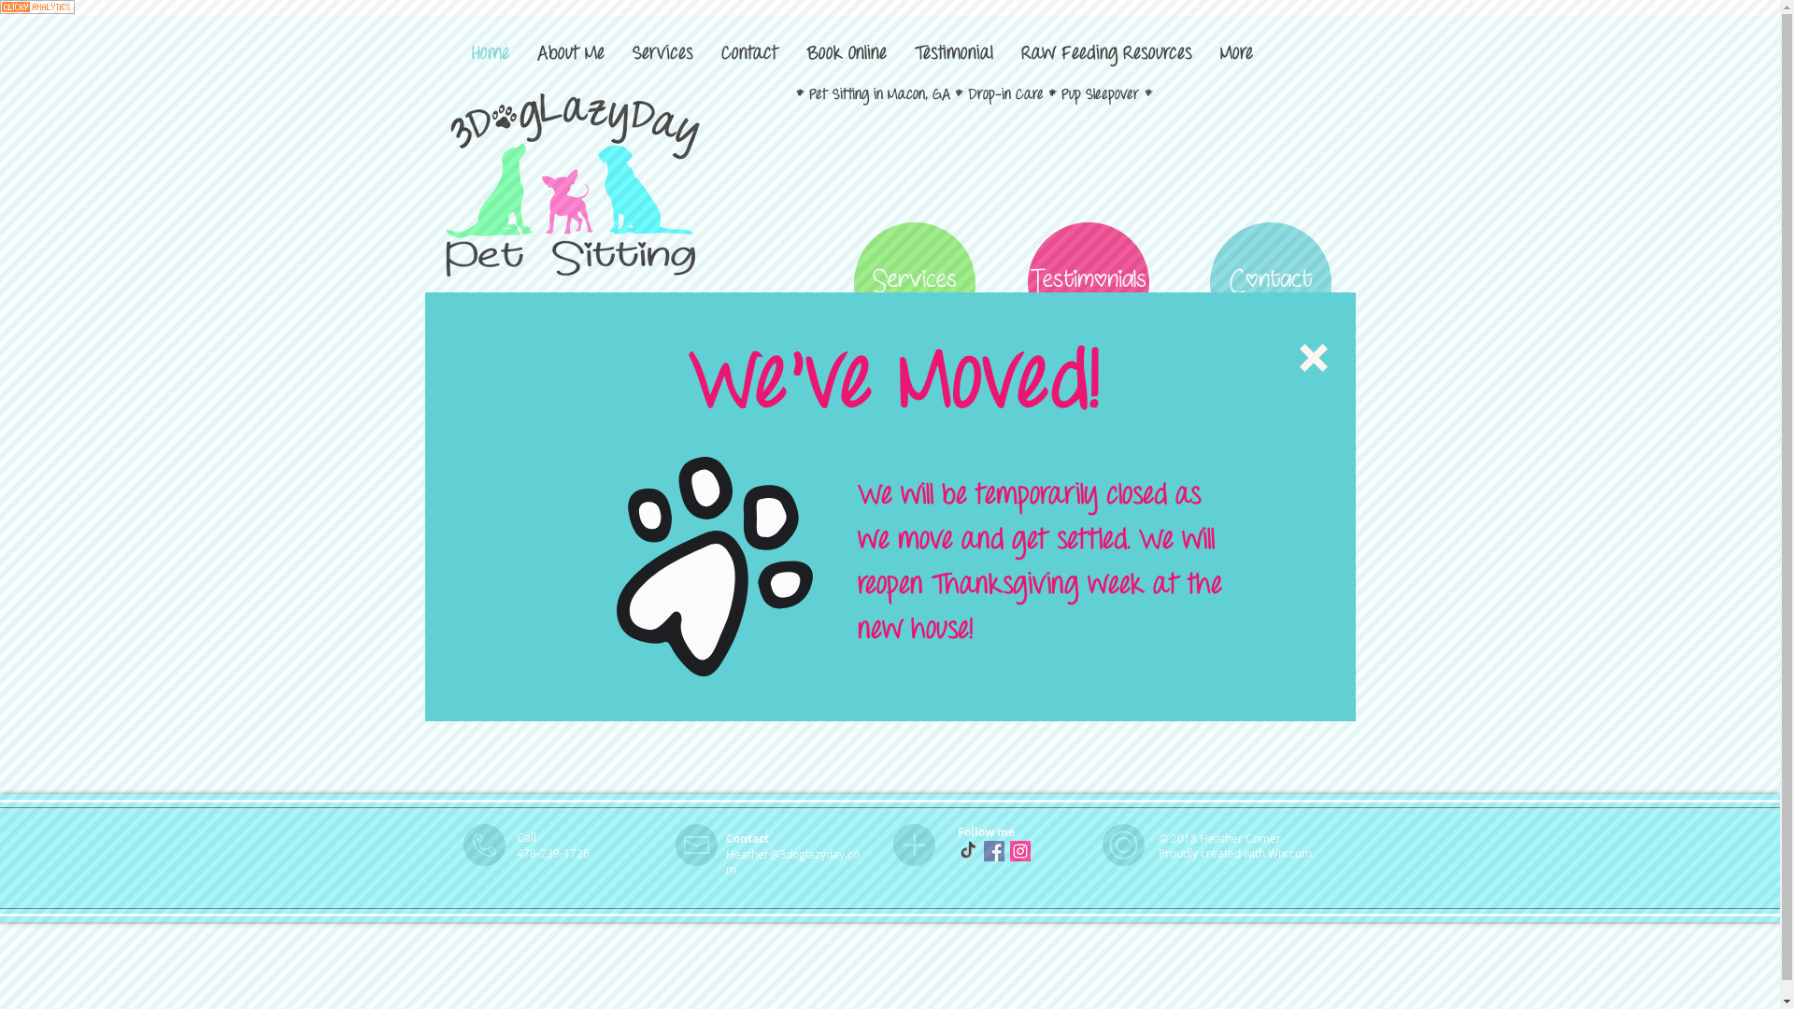  Describe the element at coordinates (1106, 54) in the screenshot. I see `Raw Feeding Resources` at that location.